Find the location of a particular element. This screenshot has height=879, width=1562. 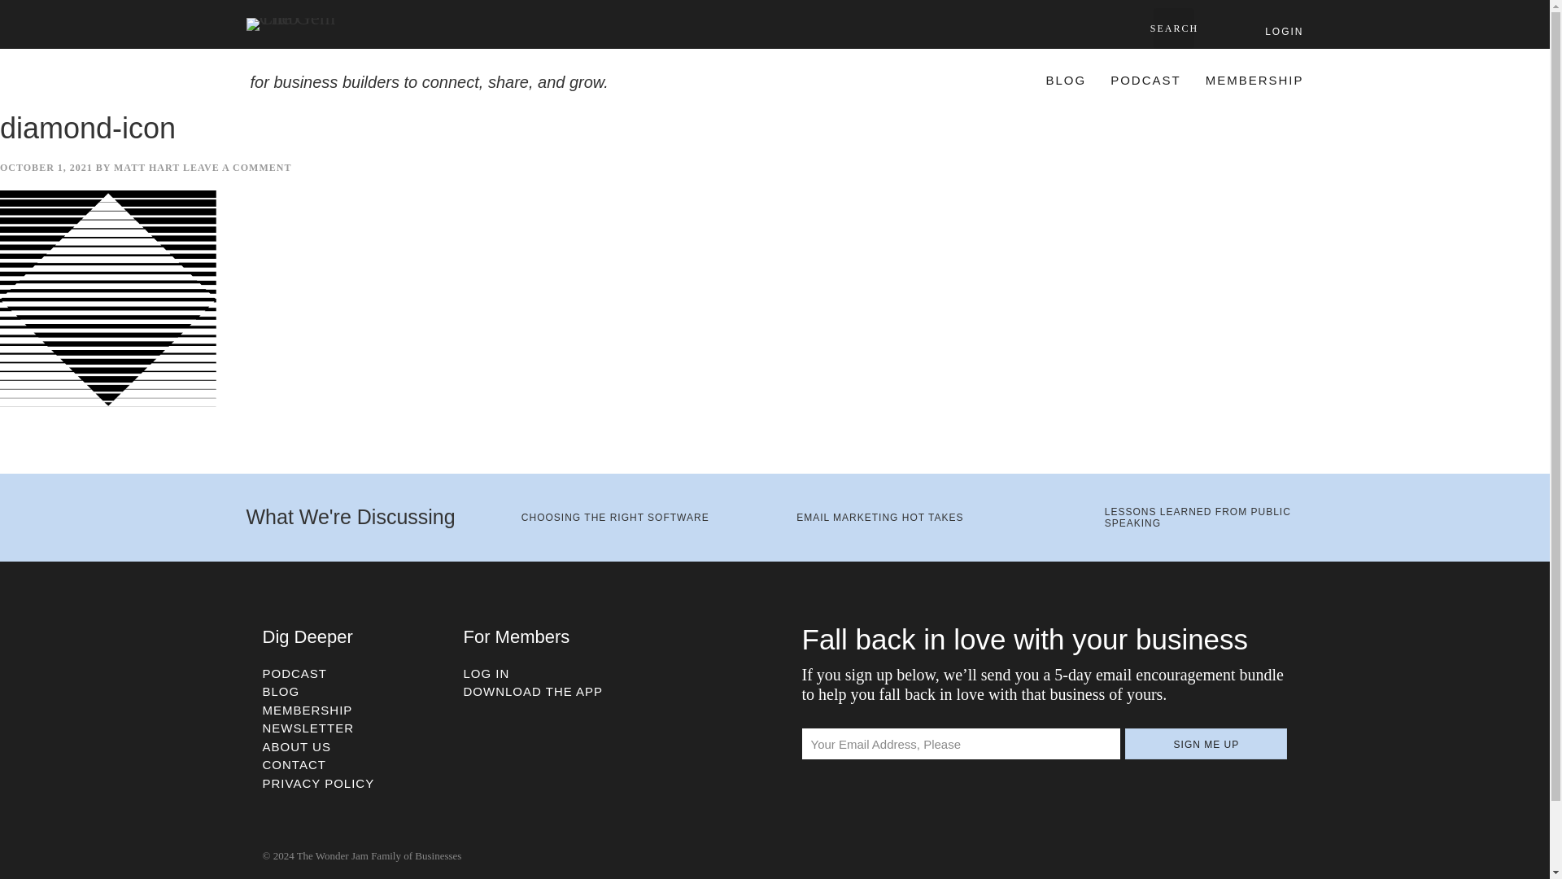

The Gem Club is located at coordinates (299, 24).